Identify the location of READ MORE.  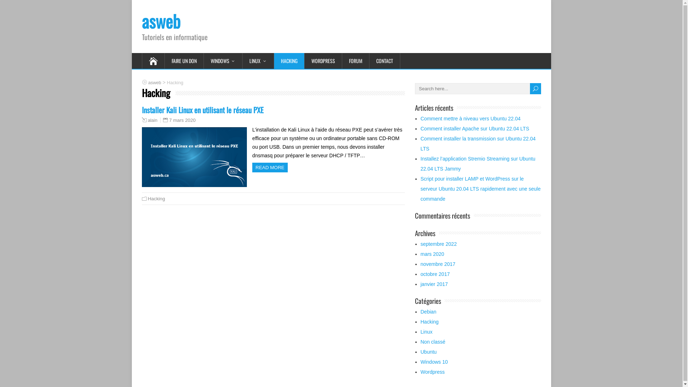
(270, 168).